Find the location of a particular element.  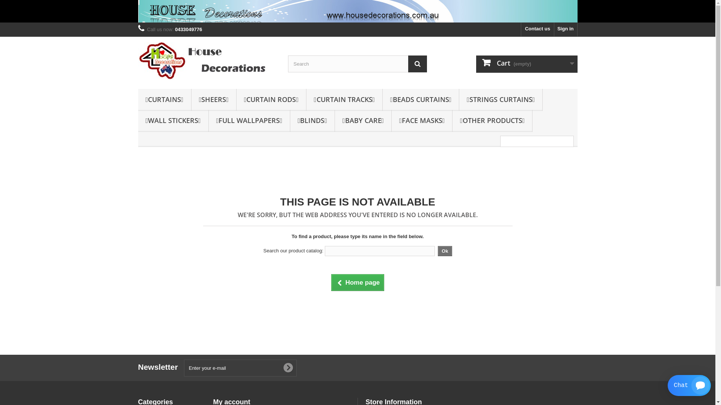

Ok is located at coordinates (445, 251).